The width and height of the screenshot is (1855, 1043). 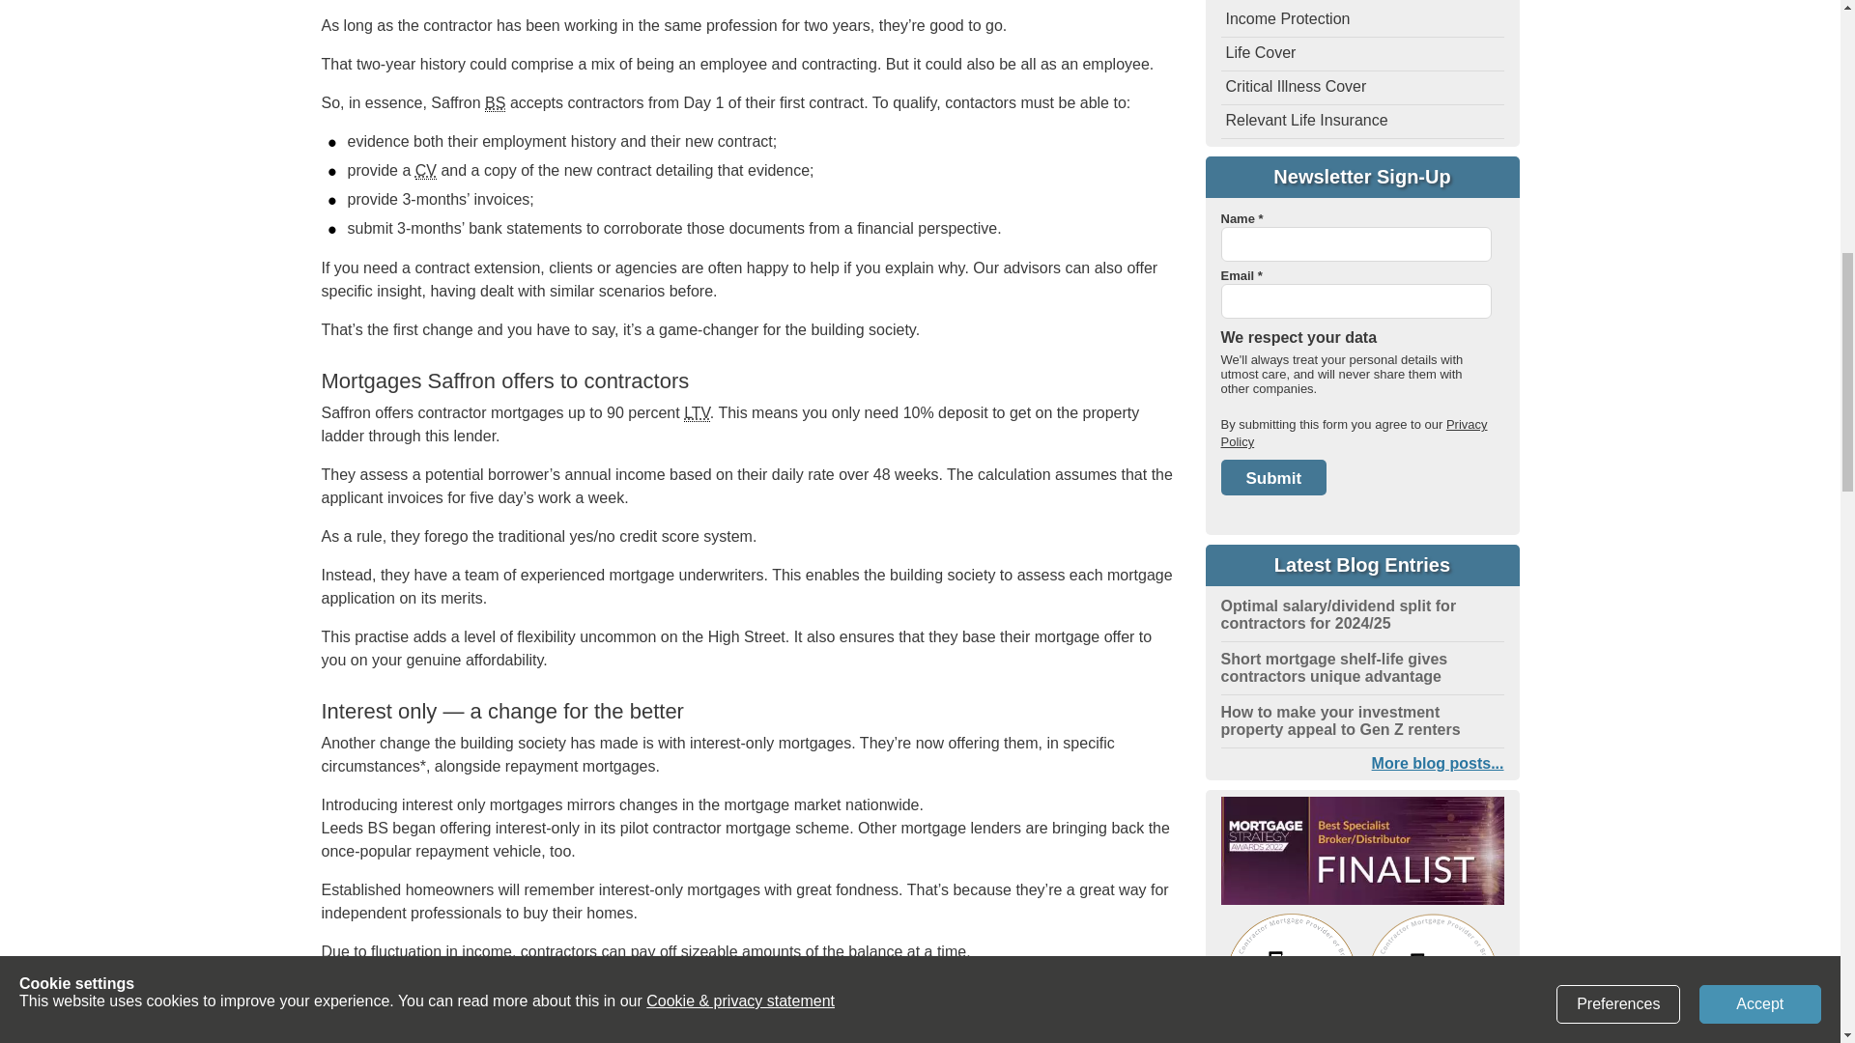 I want to click on Critical Illness Cover, so click(x=1362, y=92).